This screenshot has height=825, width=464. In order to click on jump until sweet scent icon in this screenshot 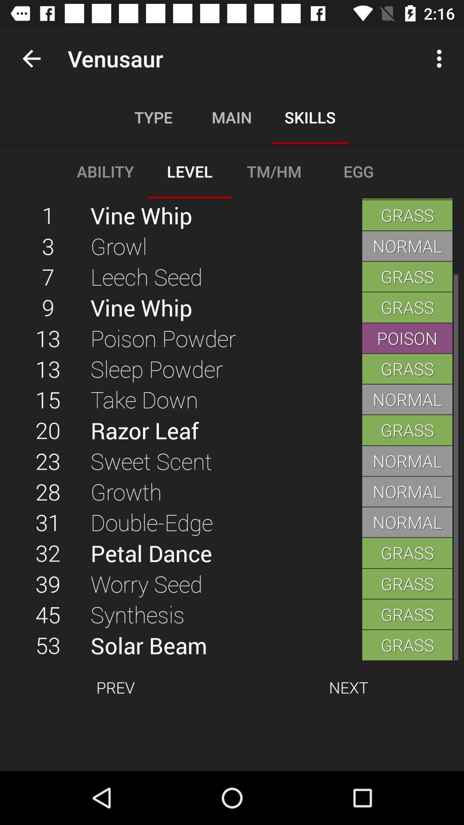, I will do `click(226, 461)`.